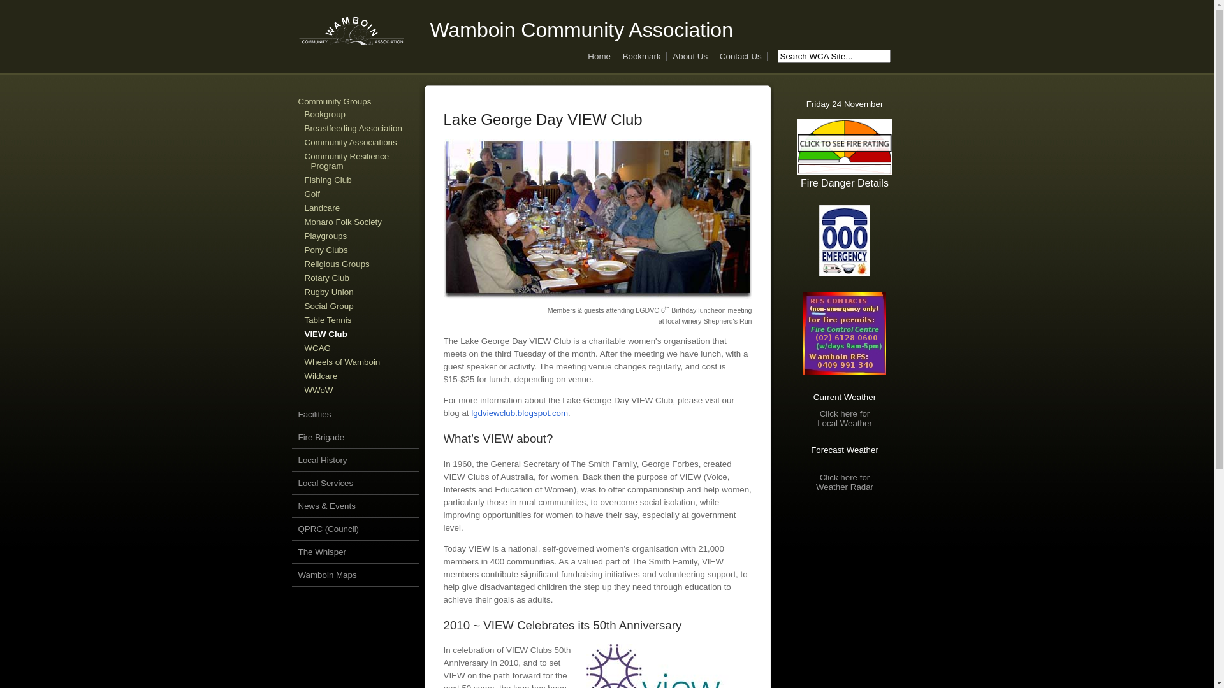 This screenshot has width=1224, height=688. I want to click on News & Events, so click(327, 506).